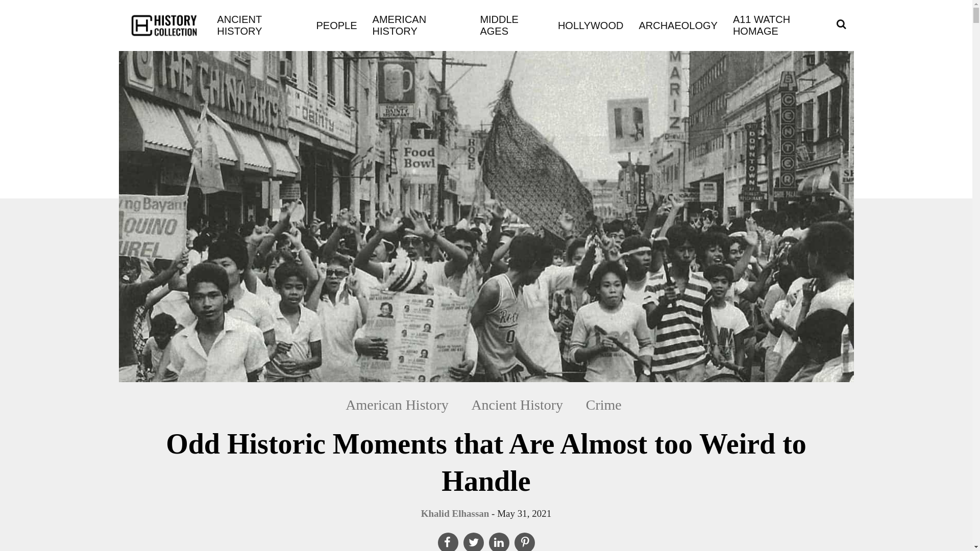 The image size is (980, 551). What do you see at coordinates (455, 513) in the screenshot?
I see `Khalid Elhassan` at bounding box center [455, 513].